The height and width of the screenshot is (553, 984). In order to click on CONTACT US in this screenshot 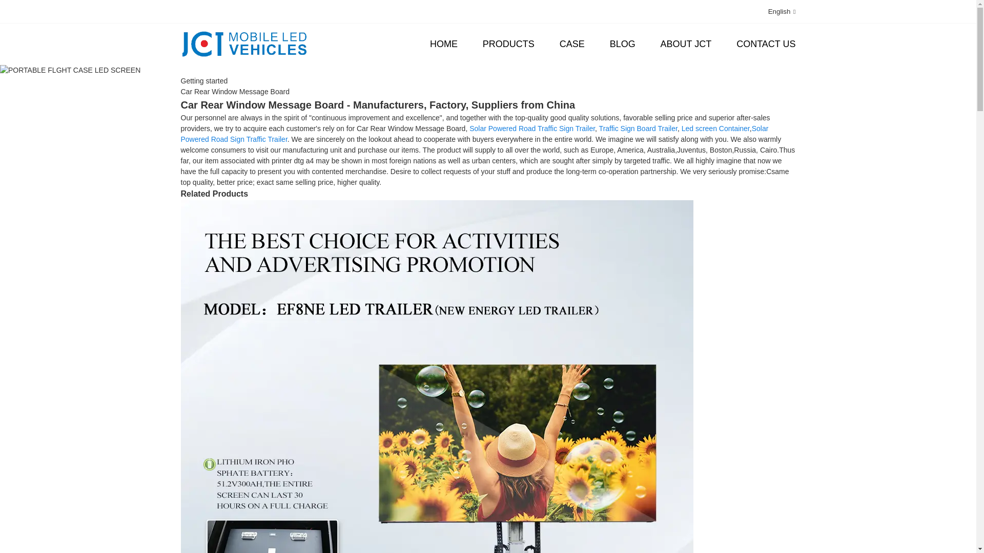, I will do `click(766, 44)`.